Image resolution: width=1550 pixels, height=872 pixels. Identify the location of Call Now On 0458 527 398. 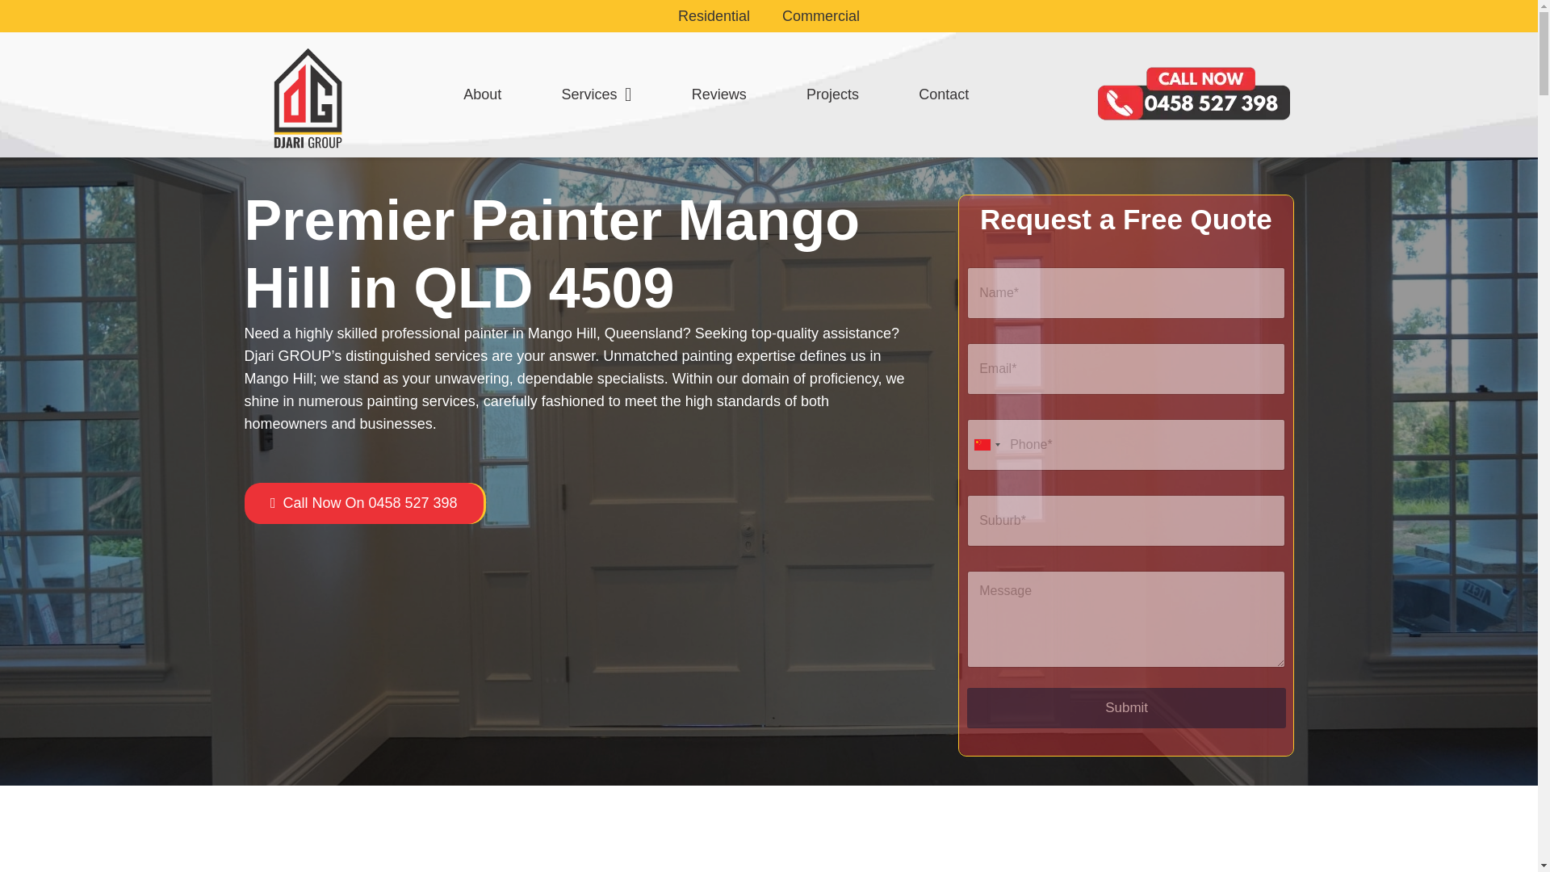
(363, 503).